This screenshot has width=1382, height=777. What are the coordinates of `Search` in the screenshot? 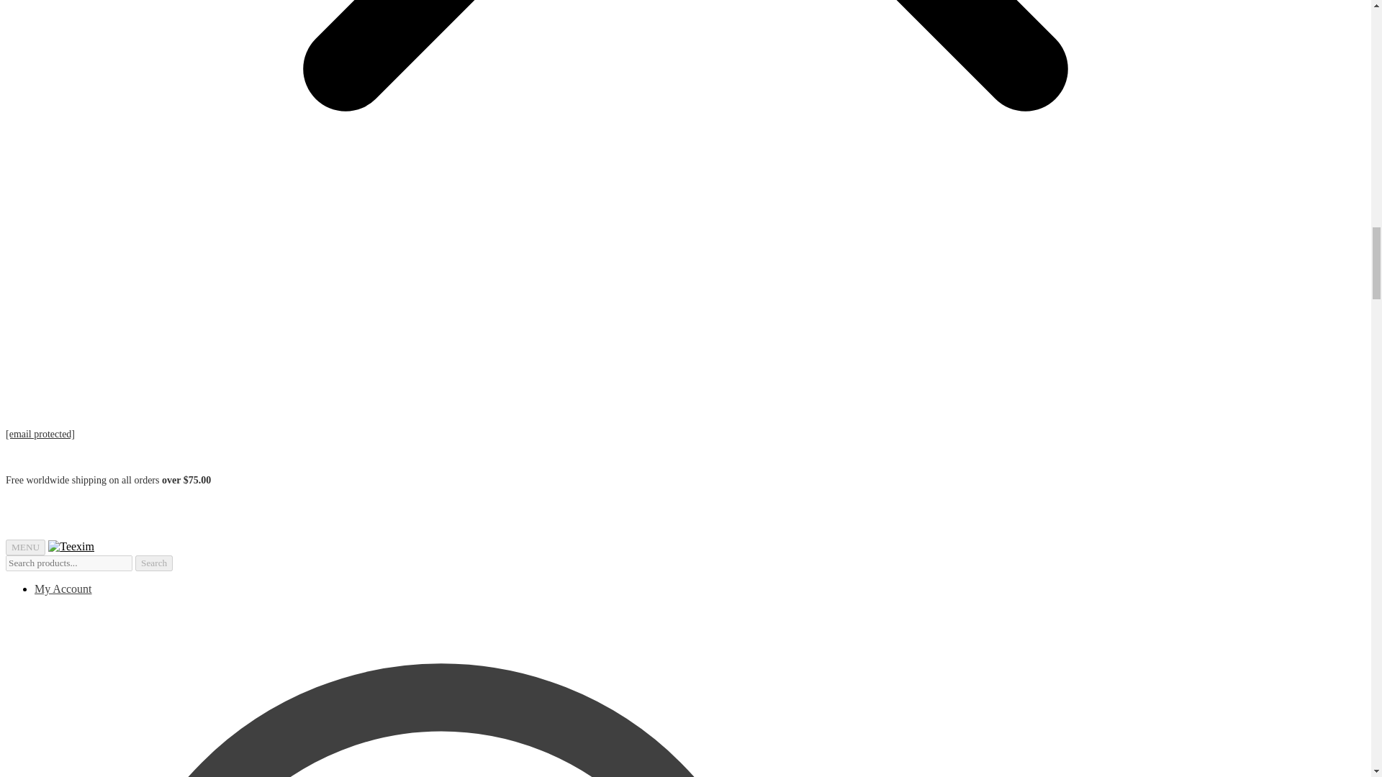 It's located at (154, 563).